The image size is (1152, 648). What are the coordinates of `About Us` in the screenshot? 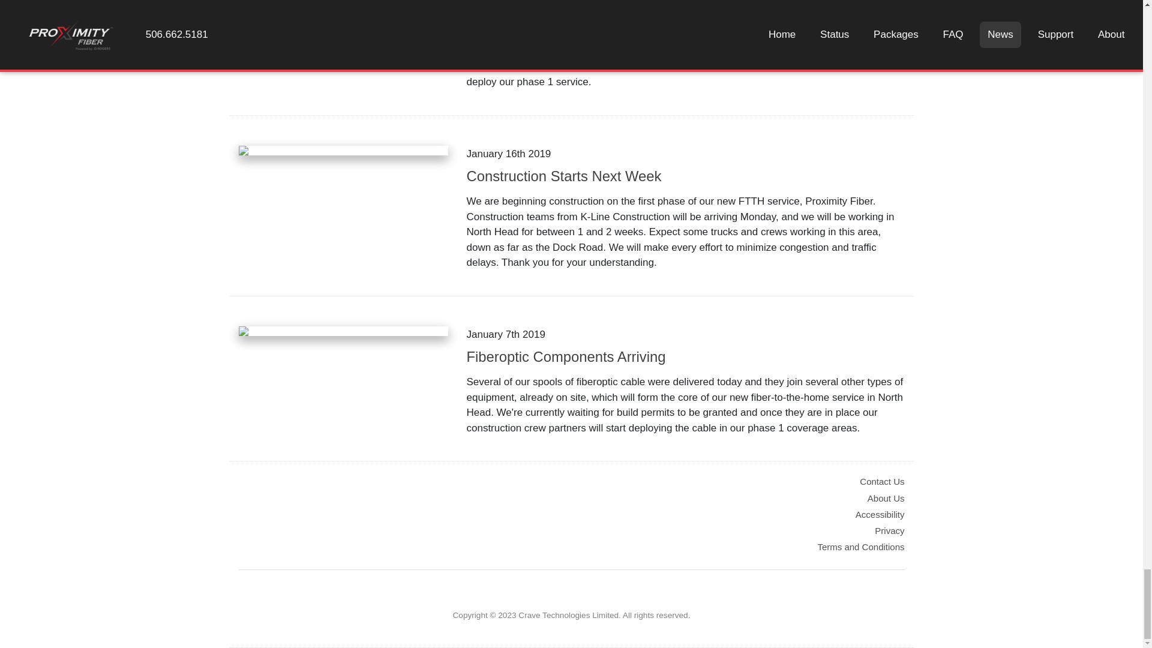 It's located at (886, 498).